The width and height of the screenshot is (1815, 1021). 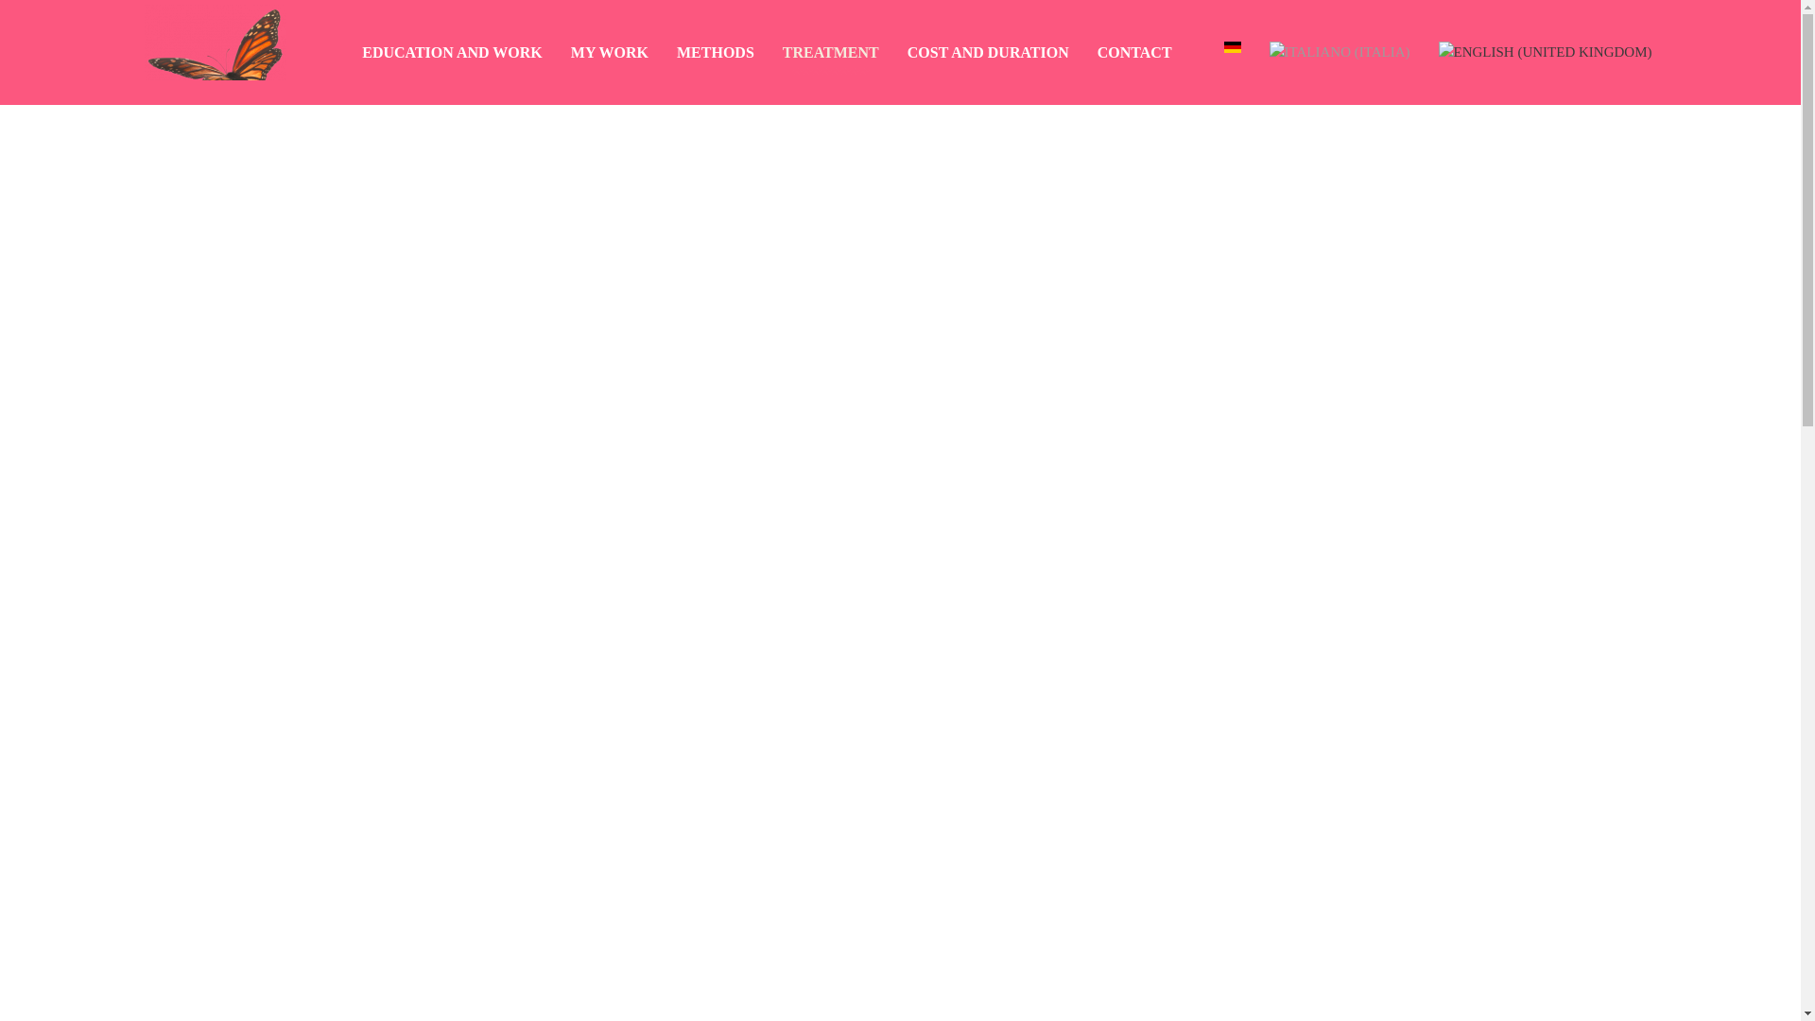 I want to click on METHODS, so click(x=715, y=53).